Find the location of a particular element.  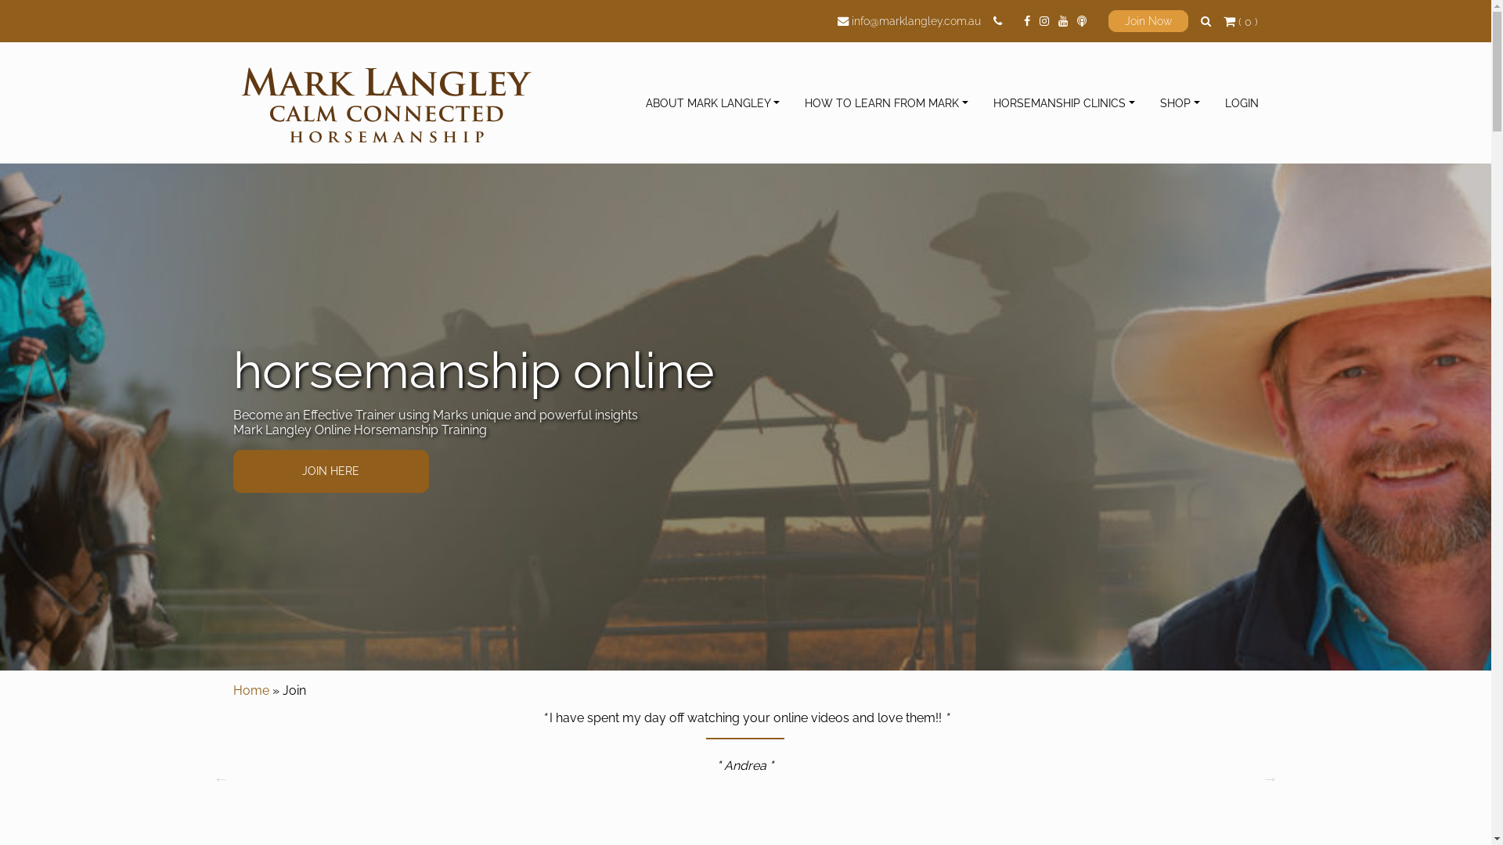

HOW TO LEARN FROM MARK is located at coordinates (892, 103).